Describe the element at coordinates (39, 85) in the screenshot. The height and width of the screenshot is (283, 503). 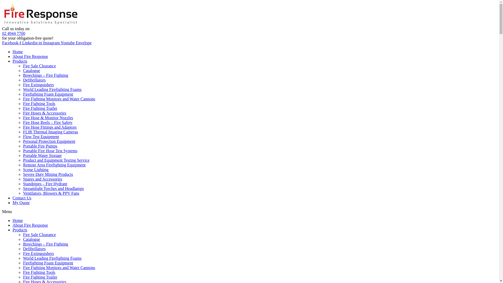
I see `Fire Extinguishers` at that location.